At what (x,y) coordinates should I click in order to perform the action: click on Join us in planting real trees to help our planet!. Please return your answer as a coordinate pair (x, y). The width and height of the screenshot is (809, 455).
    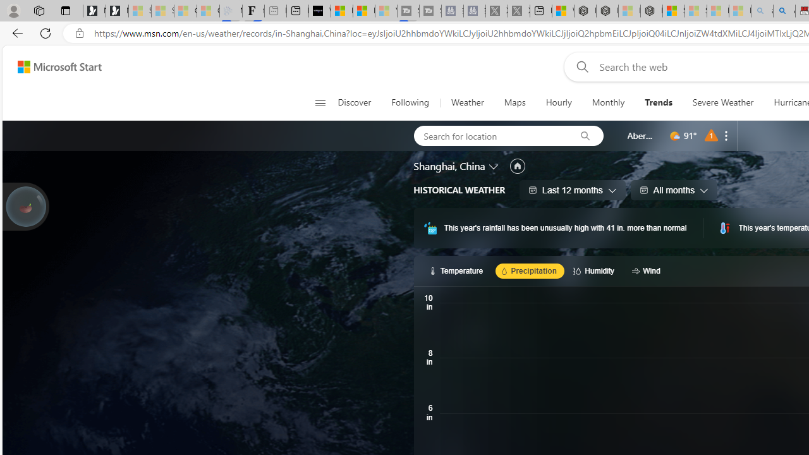
    Looking at the image, I should click on (25, 207).